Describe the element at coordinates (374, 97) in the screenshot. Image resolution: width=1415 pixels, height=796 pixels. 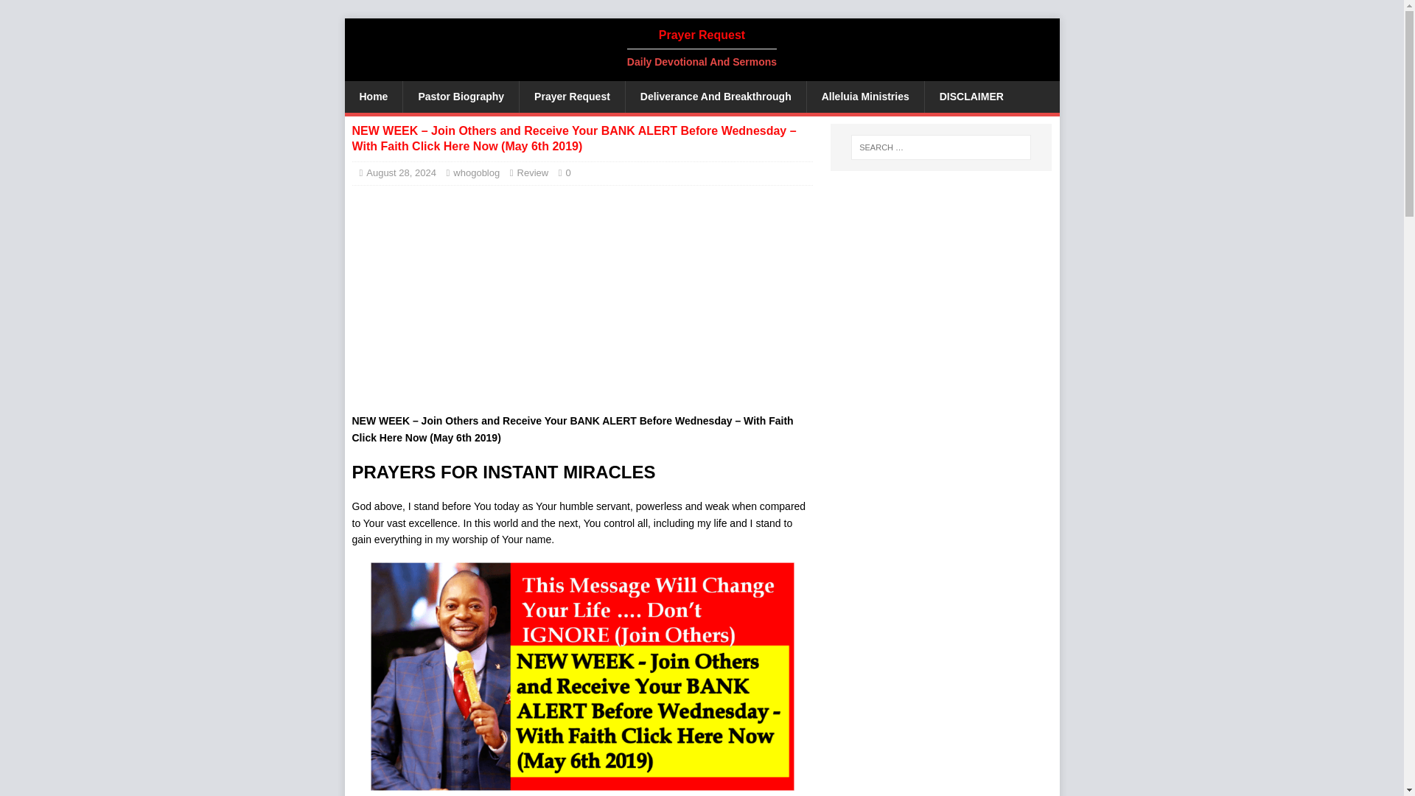
I see `Home` at that location.